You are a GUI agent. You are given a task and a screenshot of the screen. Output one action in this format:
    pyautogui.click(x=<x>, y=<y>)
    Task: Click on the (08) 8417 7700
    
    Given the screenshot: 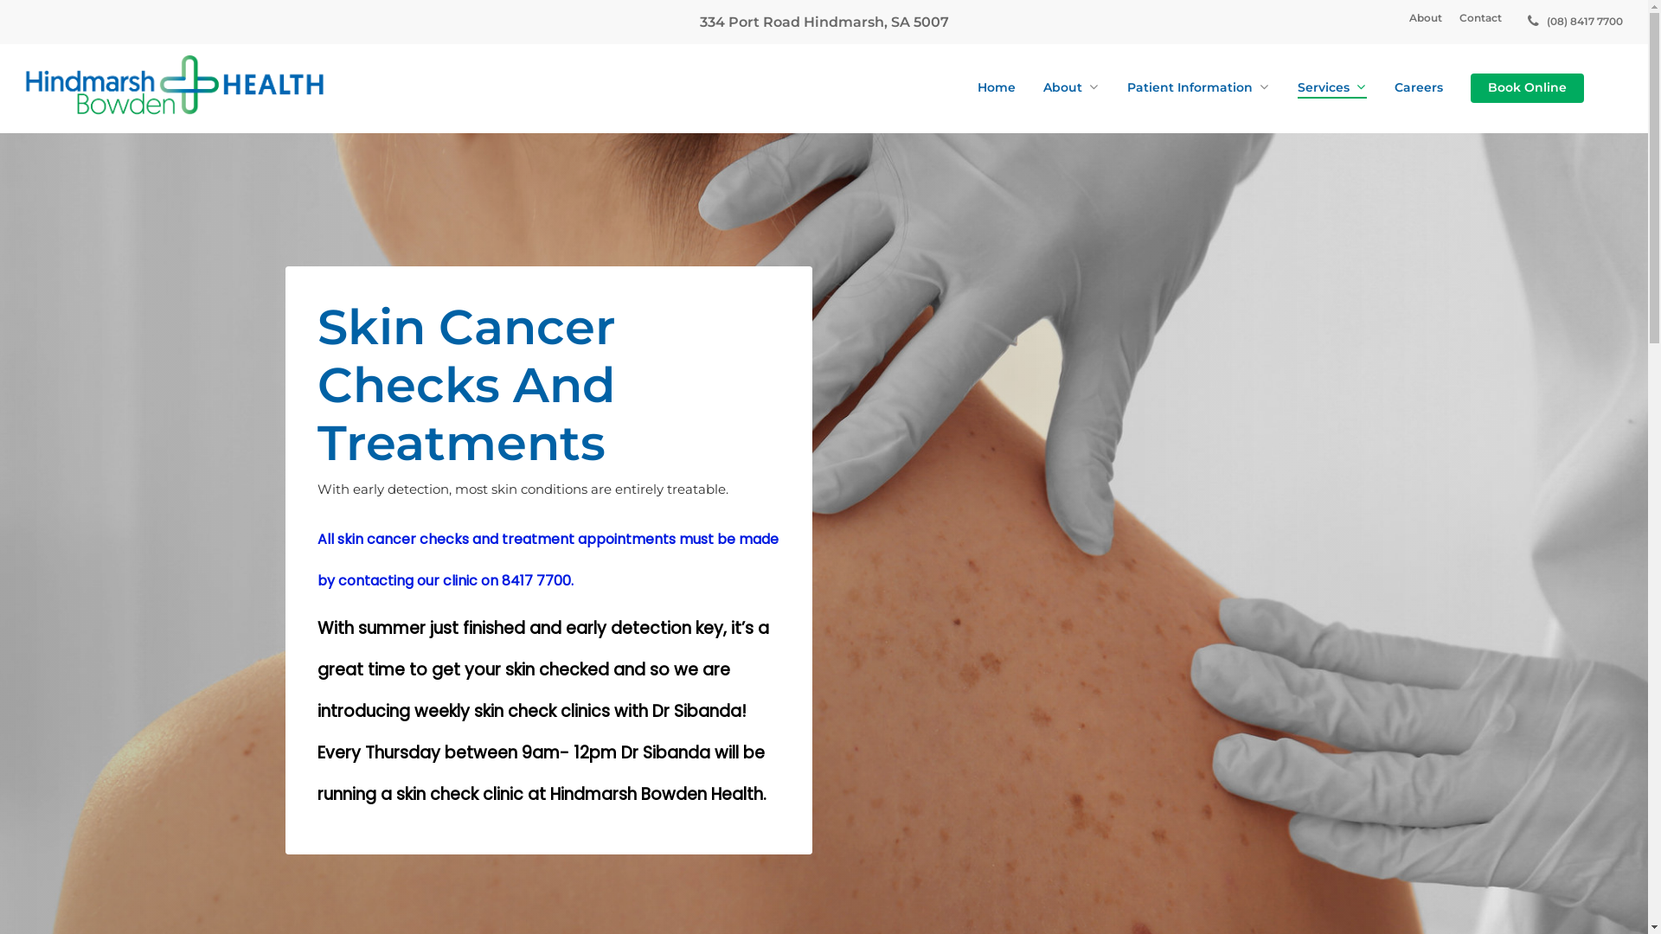 What is the action you would take?
    pyautogui.click(x=1571, y=22)
    